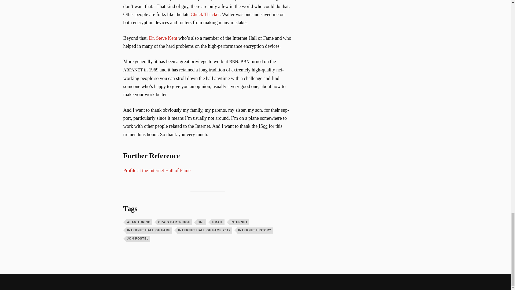 The image size is (515, 290). What do you see at coordinates (205, 15) in the screenshot?
I see `Chuck Thacker` at bounding box center [205, 15].